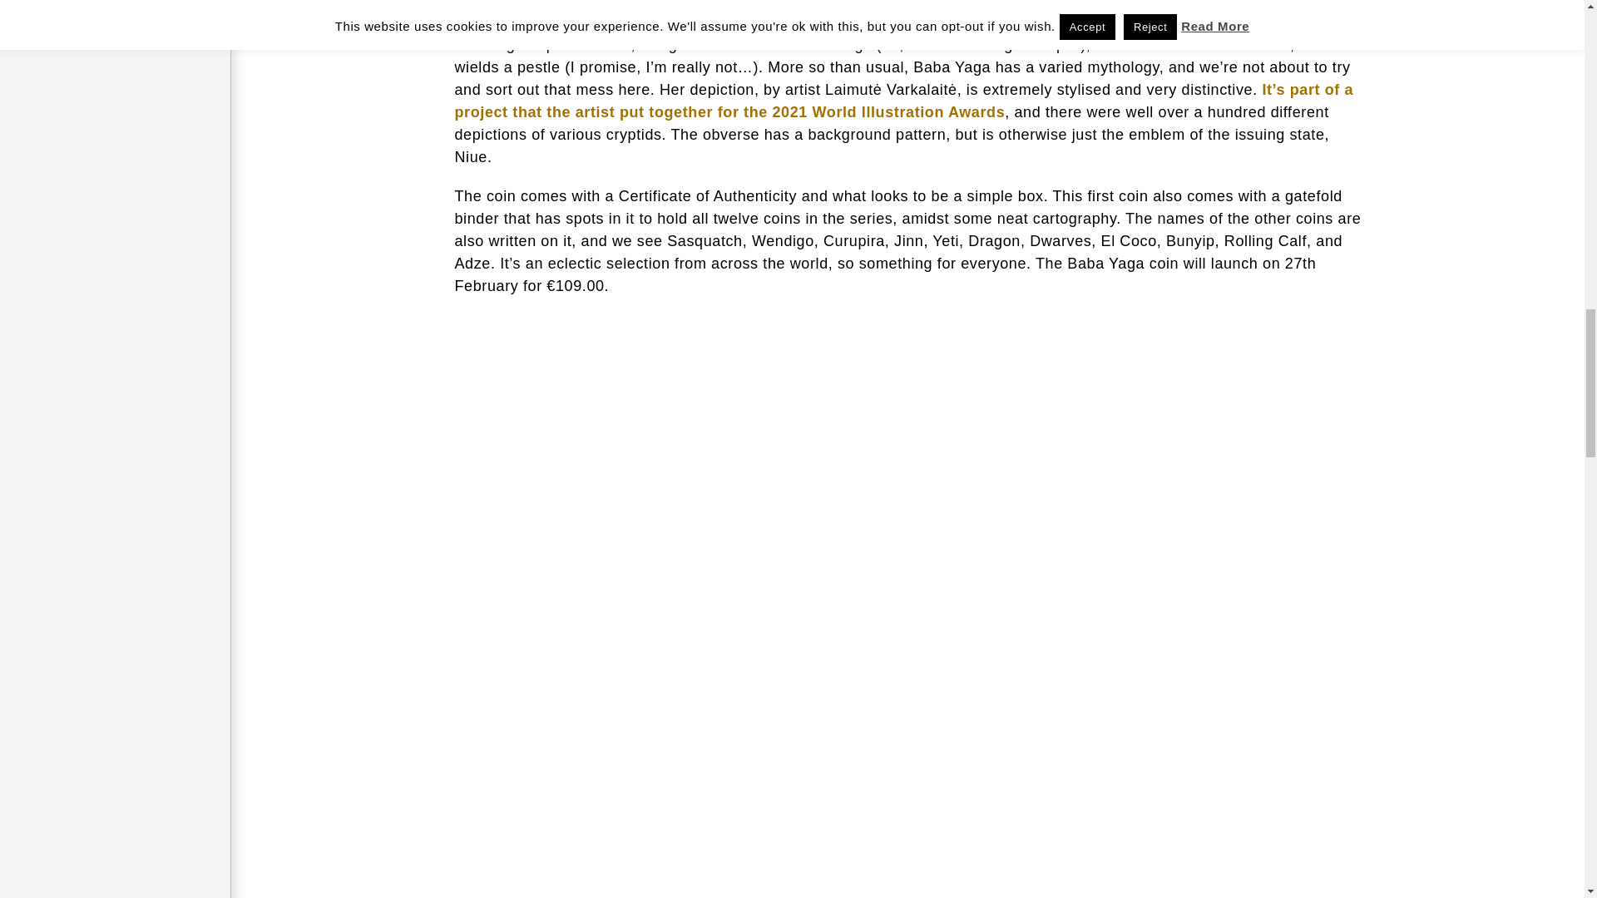 This screenshot has height=898, width=1597. Describe the element at coordinates (602, 361) in the screenshot. I see `2023-LIT-Cryptid-Baba-Yaga-BOX` at that location.